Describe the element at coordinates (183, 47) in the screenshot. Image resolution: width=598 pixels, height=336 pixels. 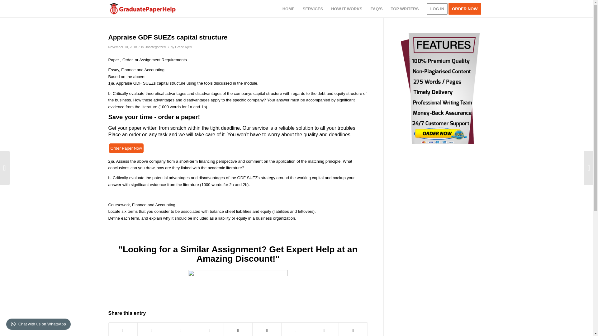
I see `Grace Njeri` at that location.